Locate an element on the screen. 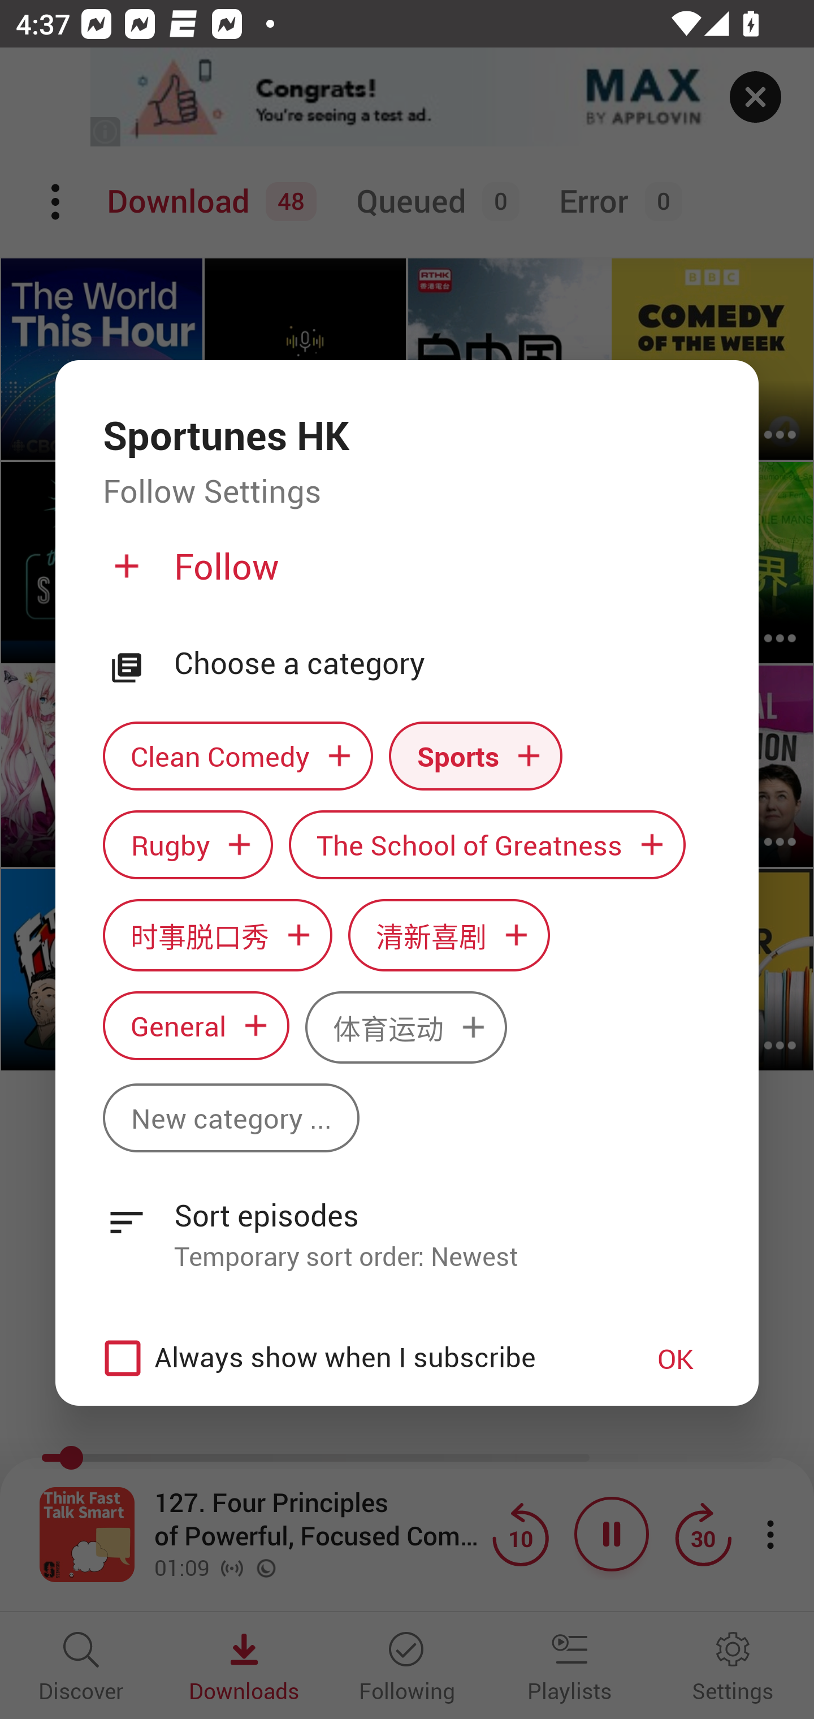 The image size is (814, 1719). 清新喜剧 is located at coordinates (449, 935).